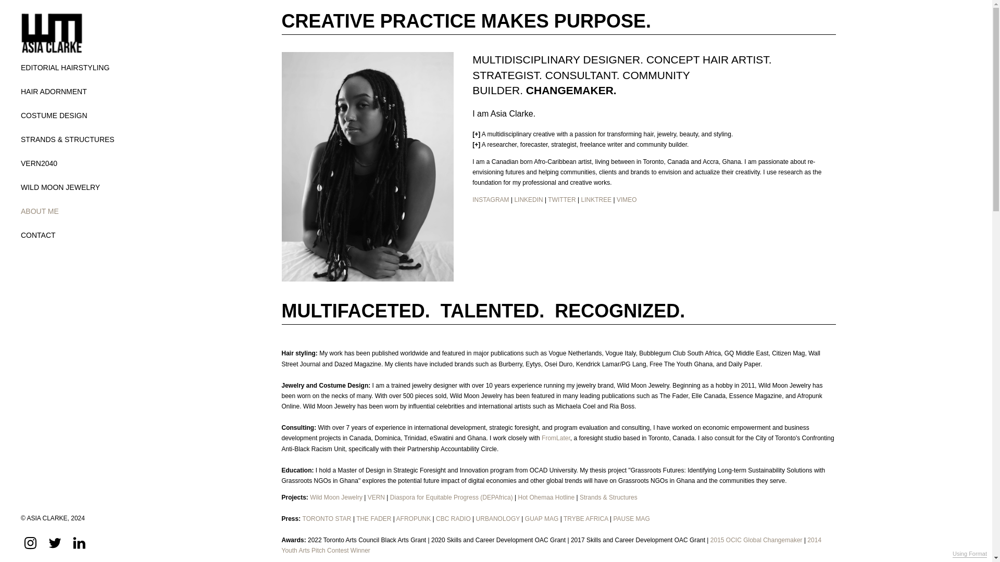 This screenshot has height=562, width=1000. I want to click on WILD MOON JEWELRY, so click(60, 187).